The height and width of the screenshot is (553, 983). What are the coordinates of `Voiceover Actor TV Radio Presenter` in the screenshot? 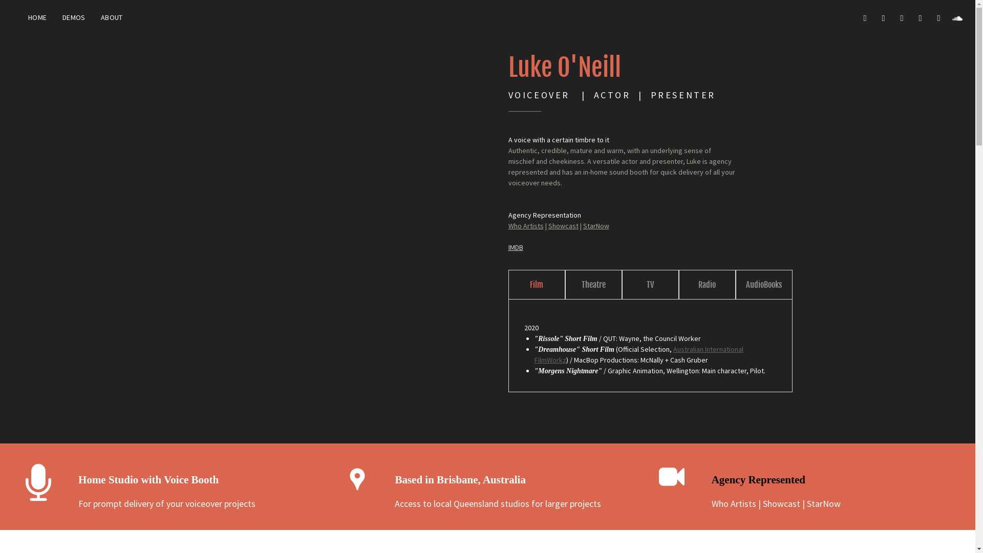 It's located at (357, 477).